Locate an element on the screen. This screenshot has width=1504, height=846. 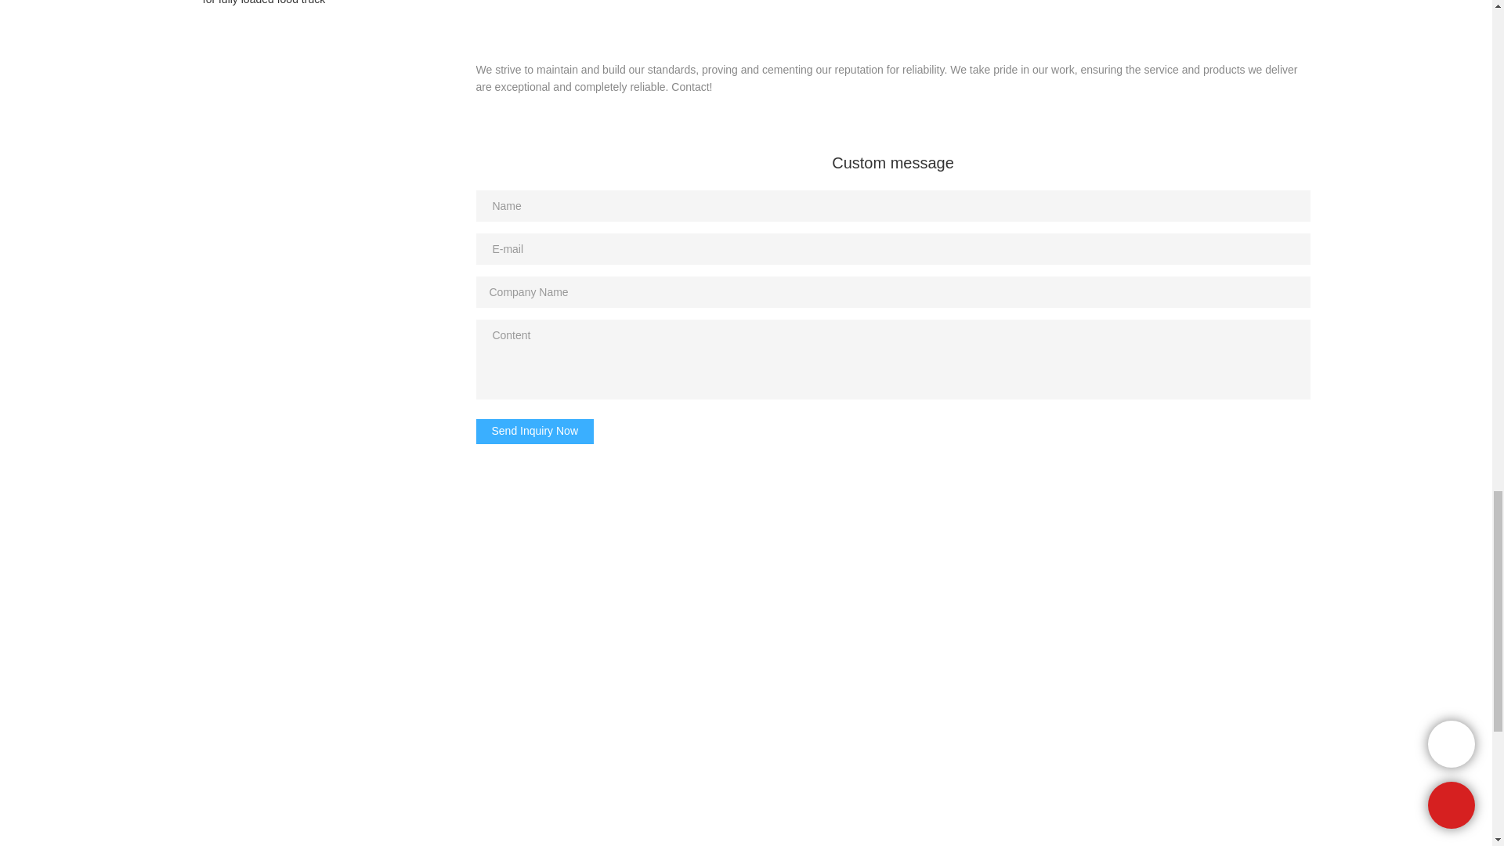
Send Inquiry Now is located at coordinates (535, 431).